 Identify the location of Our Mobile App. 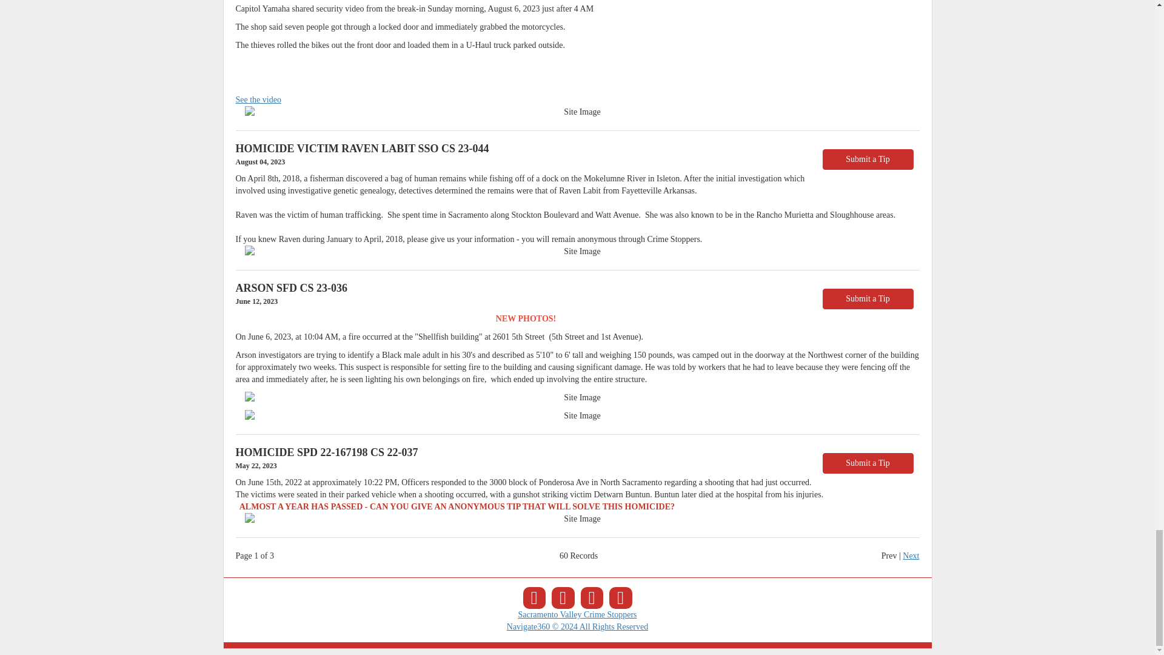
(620, 598).